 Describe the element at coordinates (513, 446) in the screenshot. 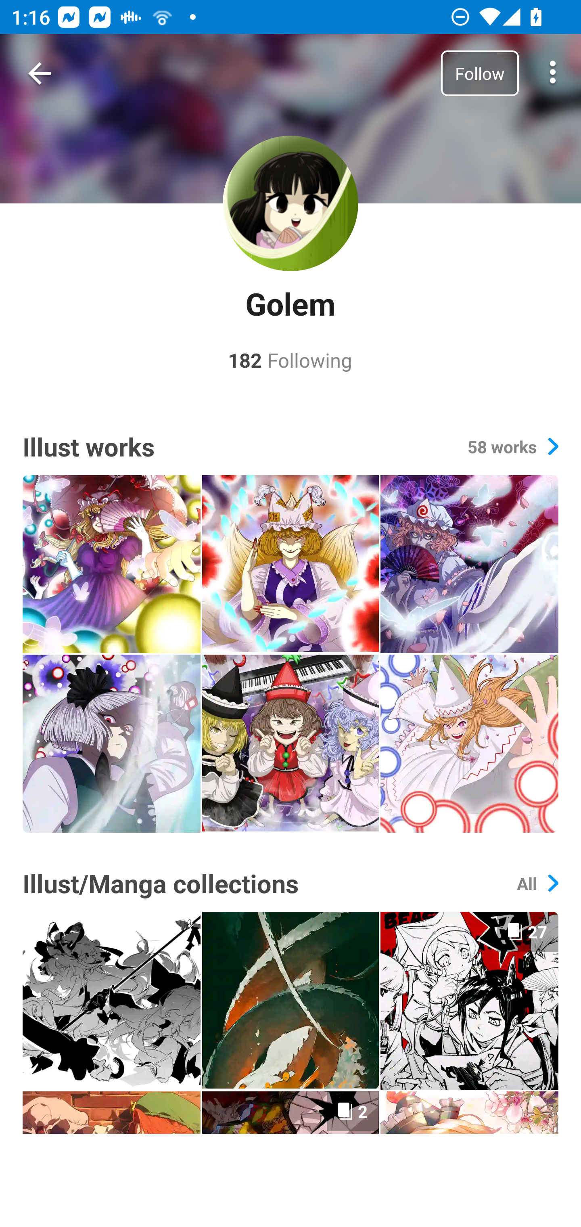

I see `58 works` at that location.